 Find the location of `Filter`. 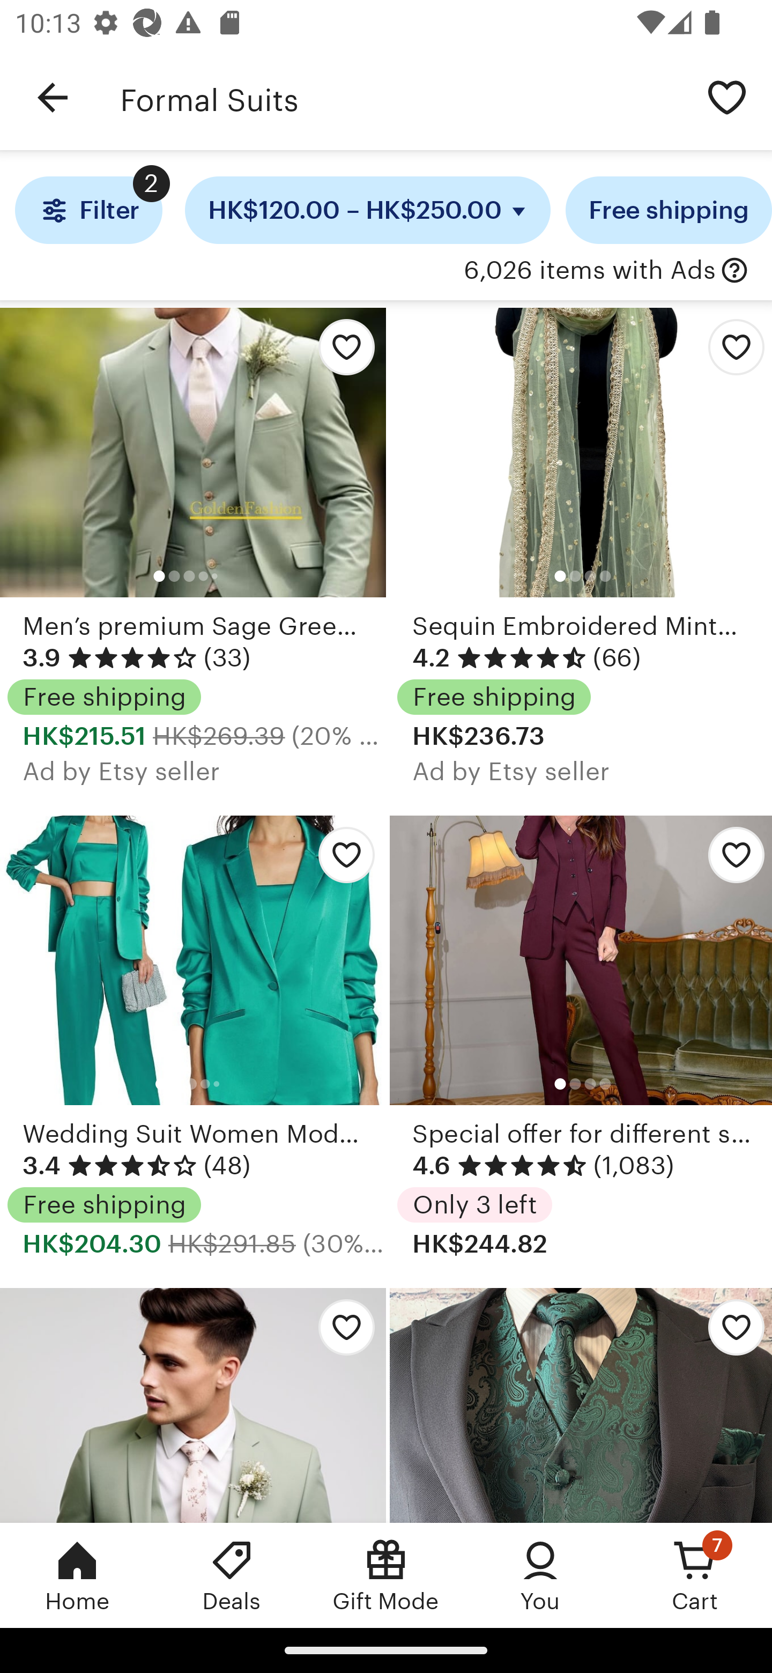

Filter is located at coordinates (88, 210).